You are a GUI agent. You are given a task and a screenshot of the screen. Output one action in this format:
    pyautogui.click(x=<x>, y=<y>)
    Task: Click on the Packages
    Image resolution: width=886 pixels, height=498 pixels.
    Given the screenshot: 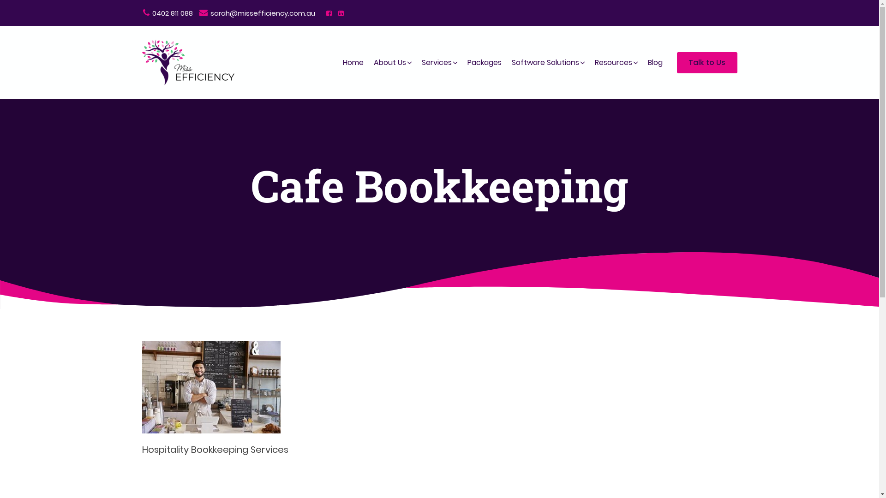 What is the action you would take?
    pyautogui.click(x=485, y=63)
    